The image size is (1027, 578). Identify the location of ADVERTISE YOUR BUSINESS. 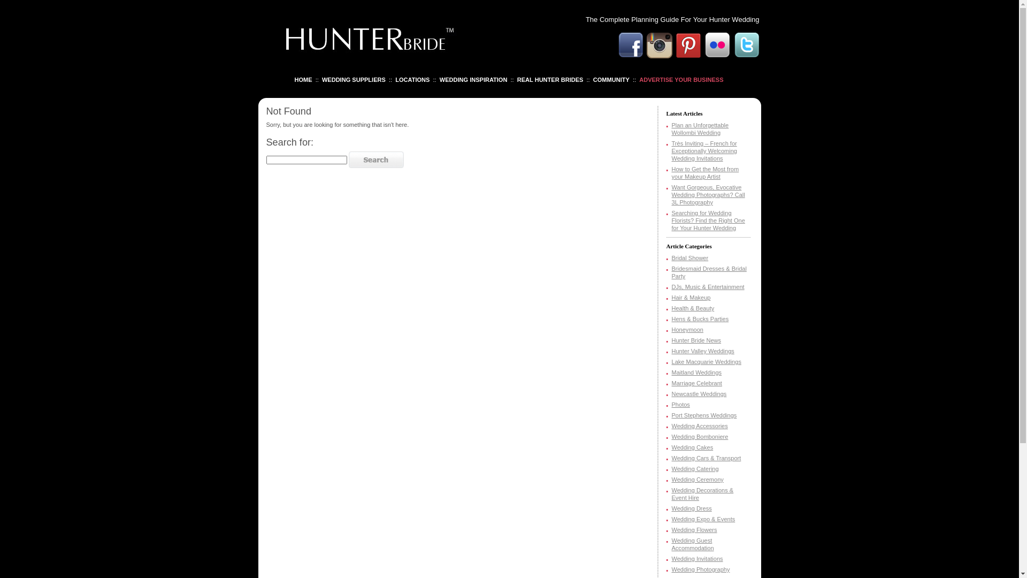
(681, 80).